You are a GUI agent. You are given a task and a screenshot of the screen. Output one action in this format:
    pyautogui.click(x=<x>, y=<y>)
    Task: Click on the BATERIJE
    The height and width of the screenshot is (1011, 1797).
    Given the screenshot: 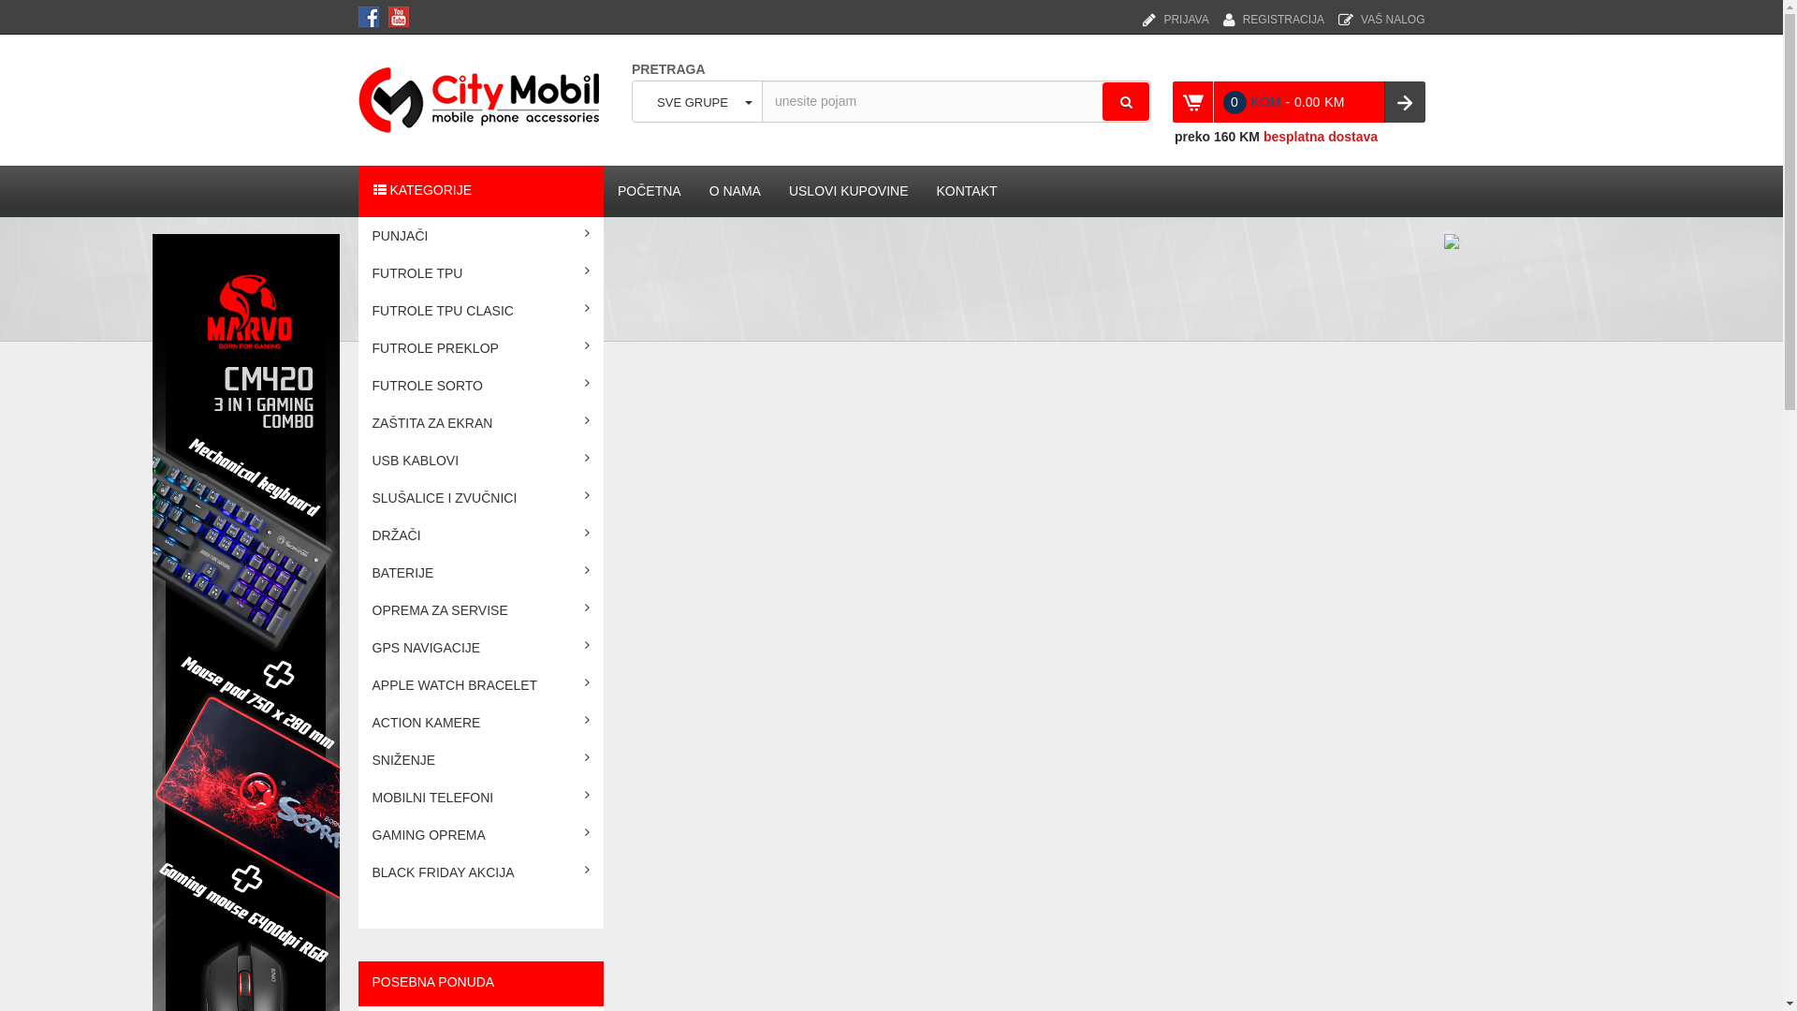 What is the action you would take?
    pyautogui.click(x=481, y=573)
    